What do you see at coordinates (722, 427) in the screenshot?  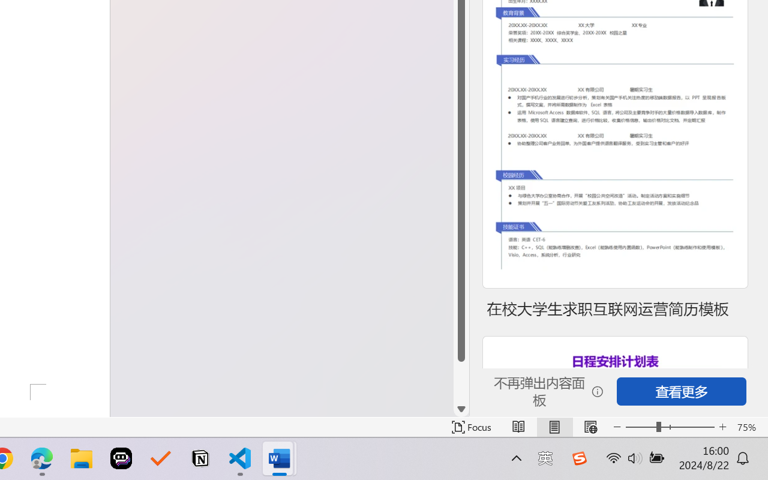 I see `Zoom In` at bounding box center [722, 427].